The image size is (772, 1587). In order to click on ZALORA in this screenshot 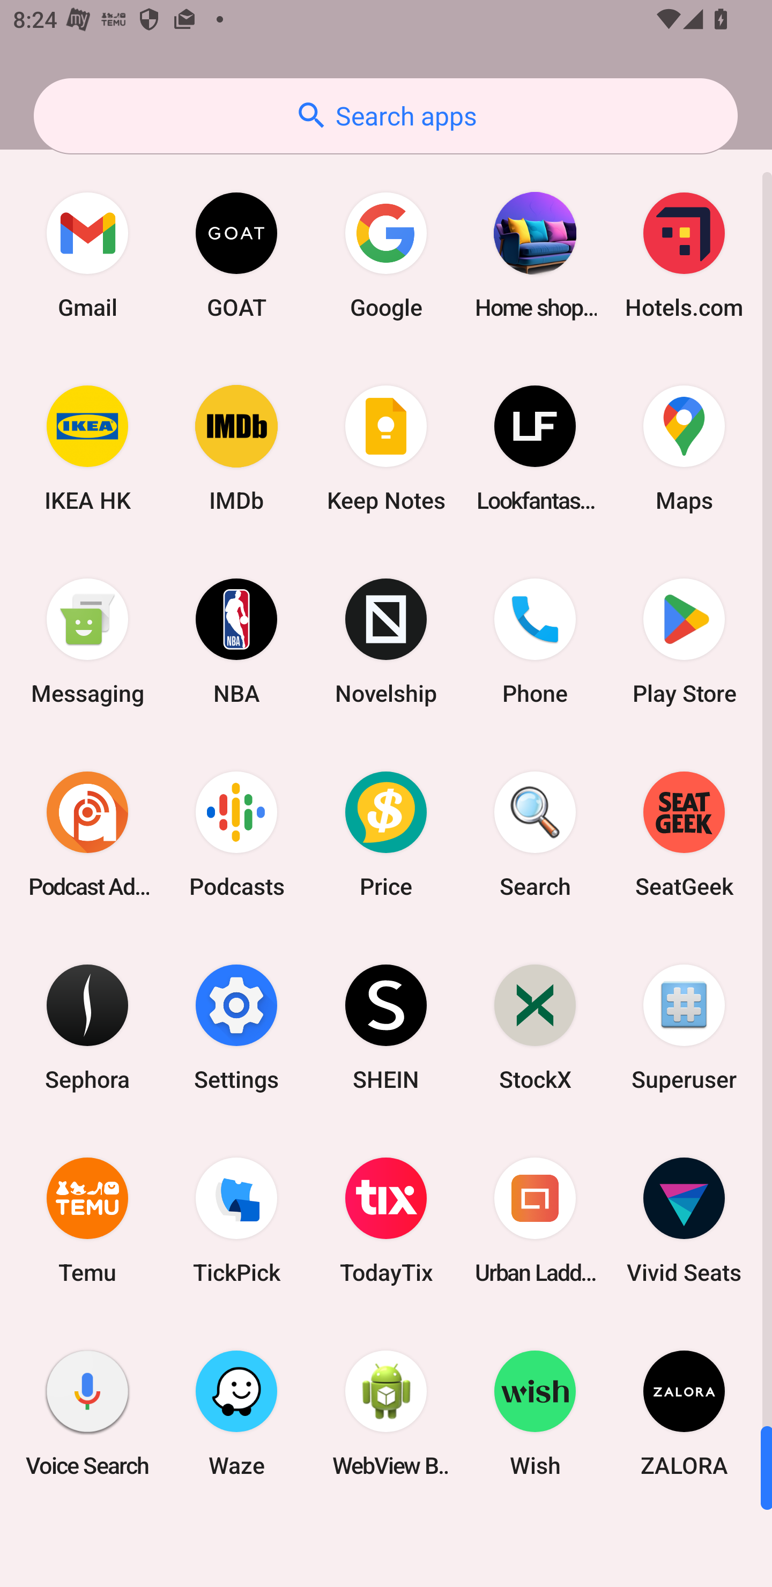, I will do `click(684, 1413)`.